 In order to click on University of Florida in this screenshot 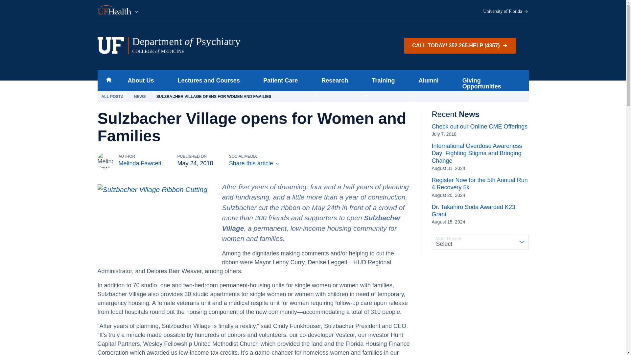, I will do `click(506, 12)`.